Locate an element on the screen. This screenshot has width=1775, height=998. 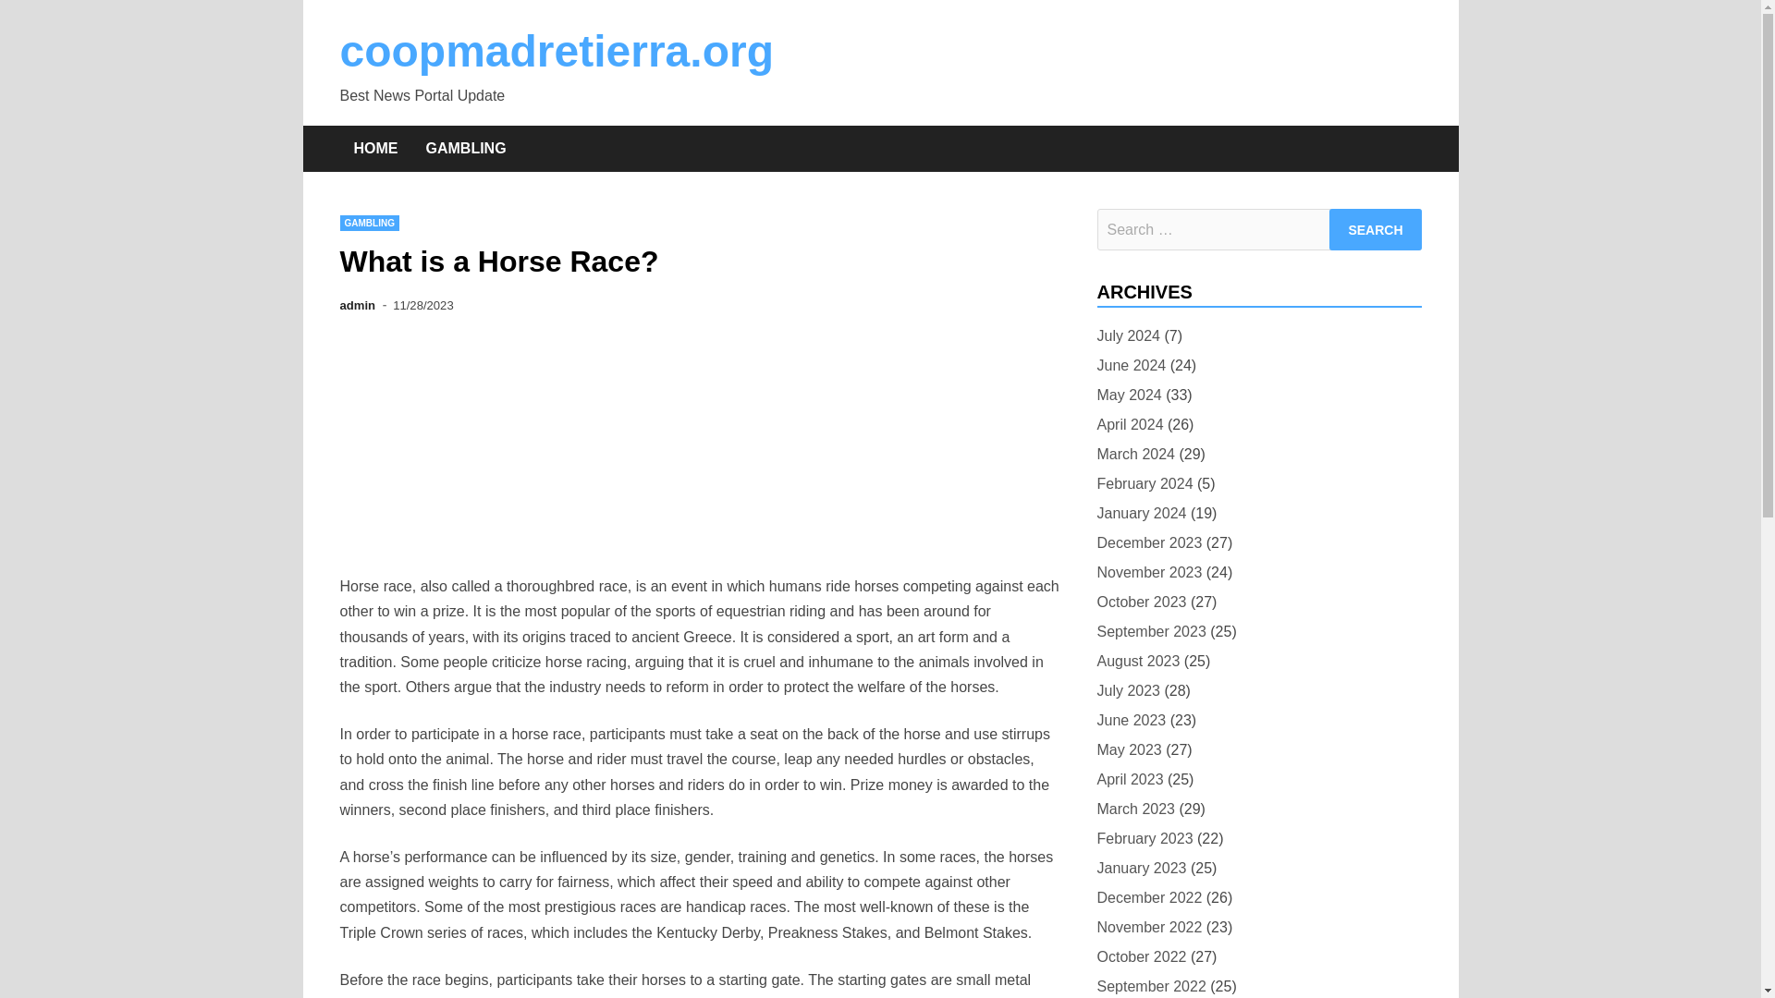
April 2024 is located at coordinates (1130, 425).